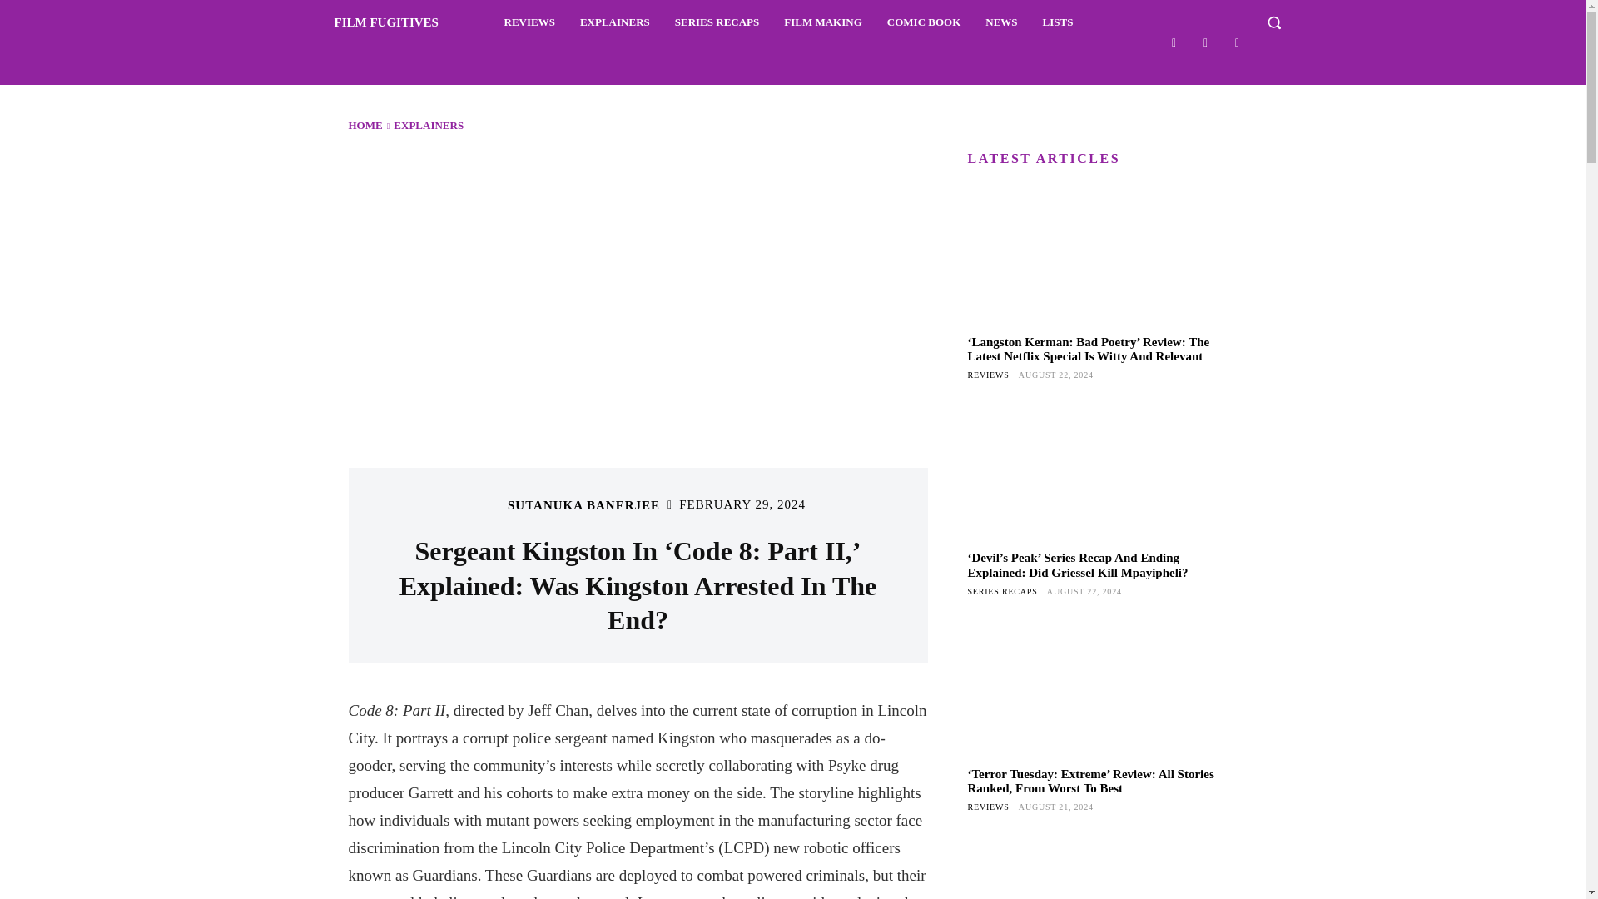  I want to click on FILM FUGITIVES, so click(366, 22).